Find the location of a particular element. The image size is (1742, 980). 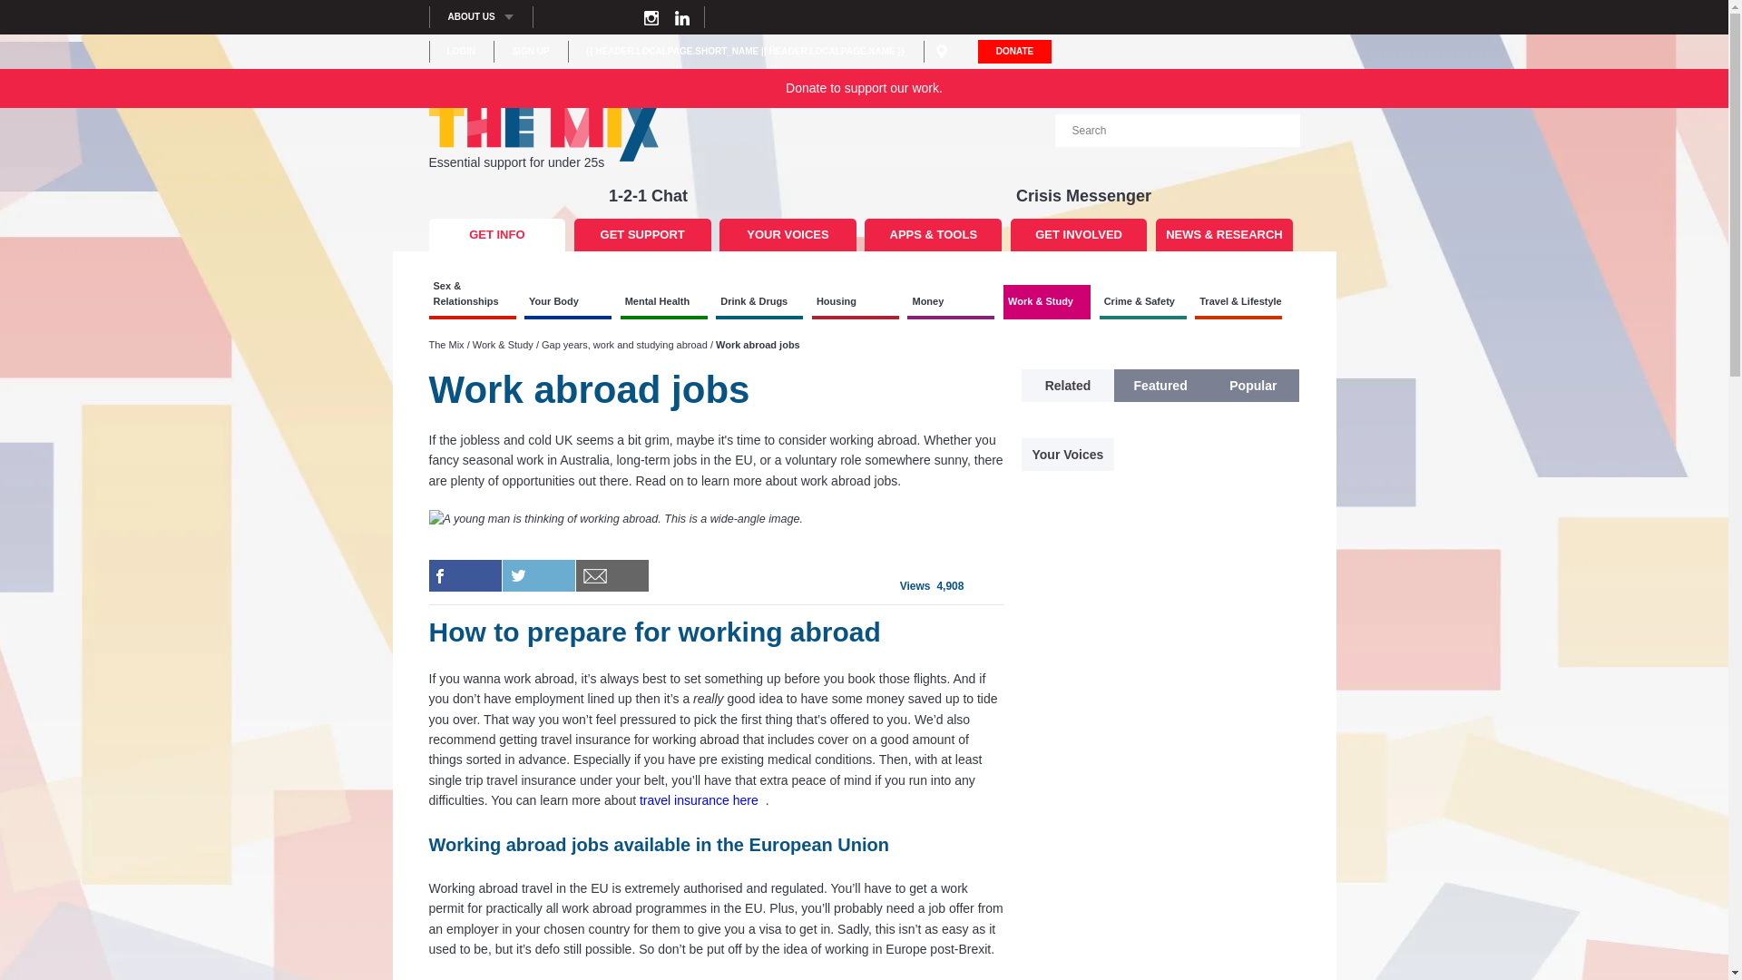

Housing is located at coordinates (855, 302).